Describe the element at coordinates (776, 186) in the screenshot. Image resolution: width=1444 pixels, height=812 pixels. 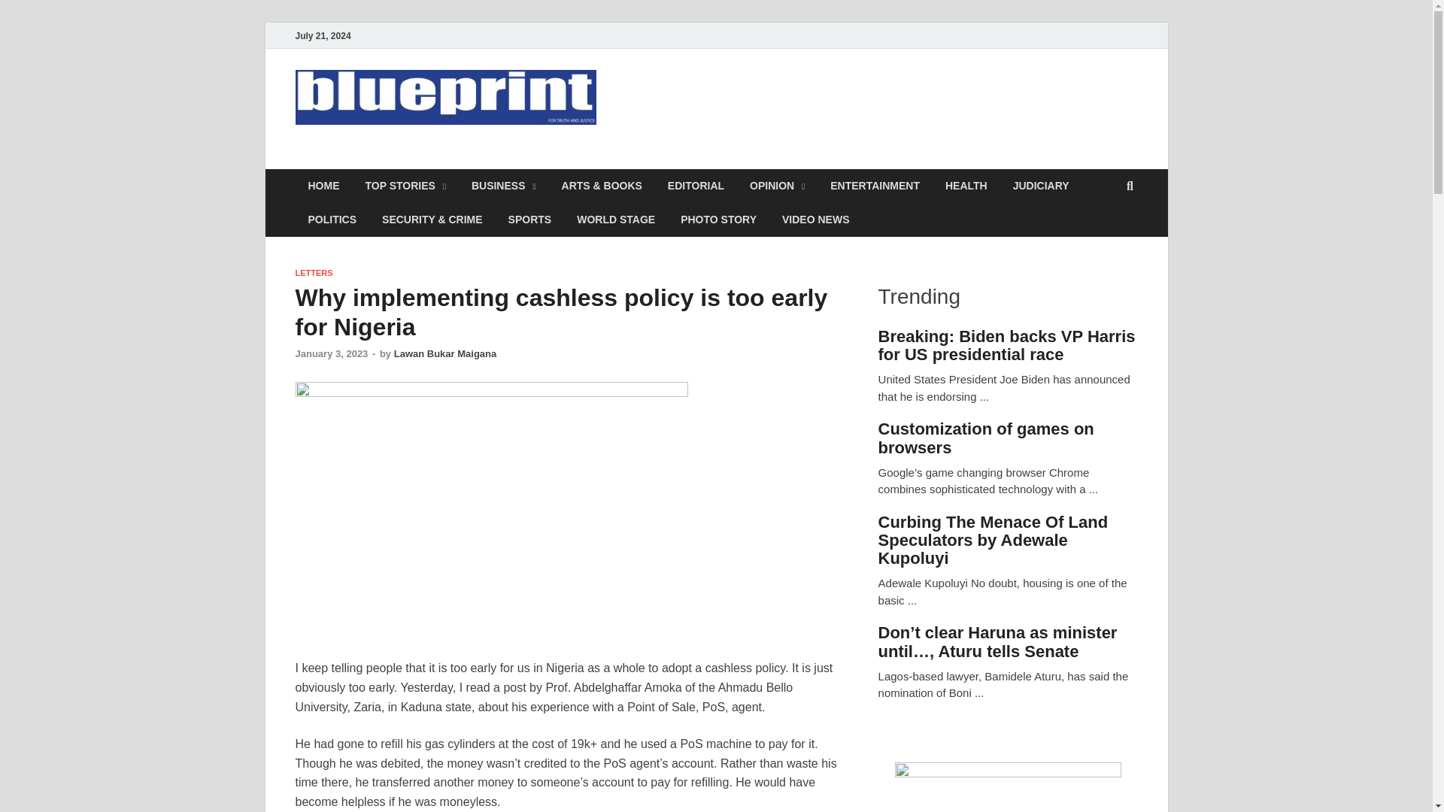
I see `OPINION` at that location.